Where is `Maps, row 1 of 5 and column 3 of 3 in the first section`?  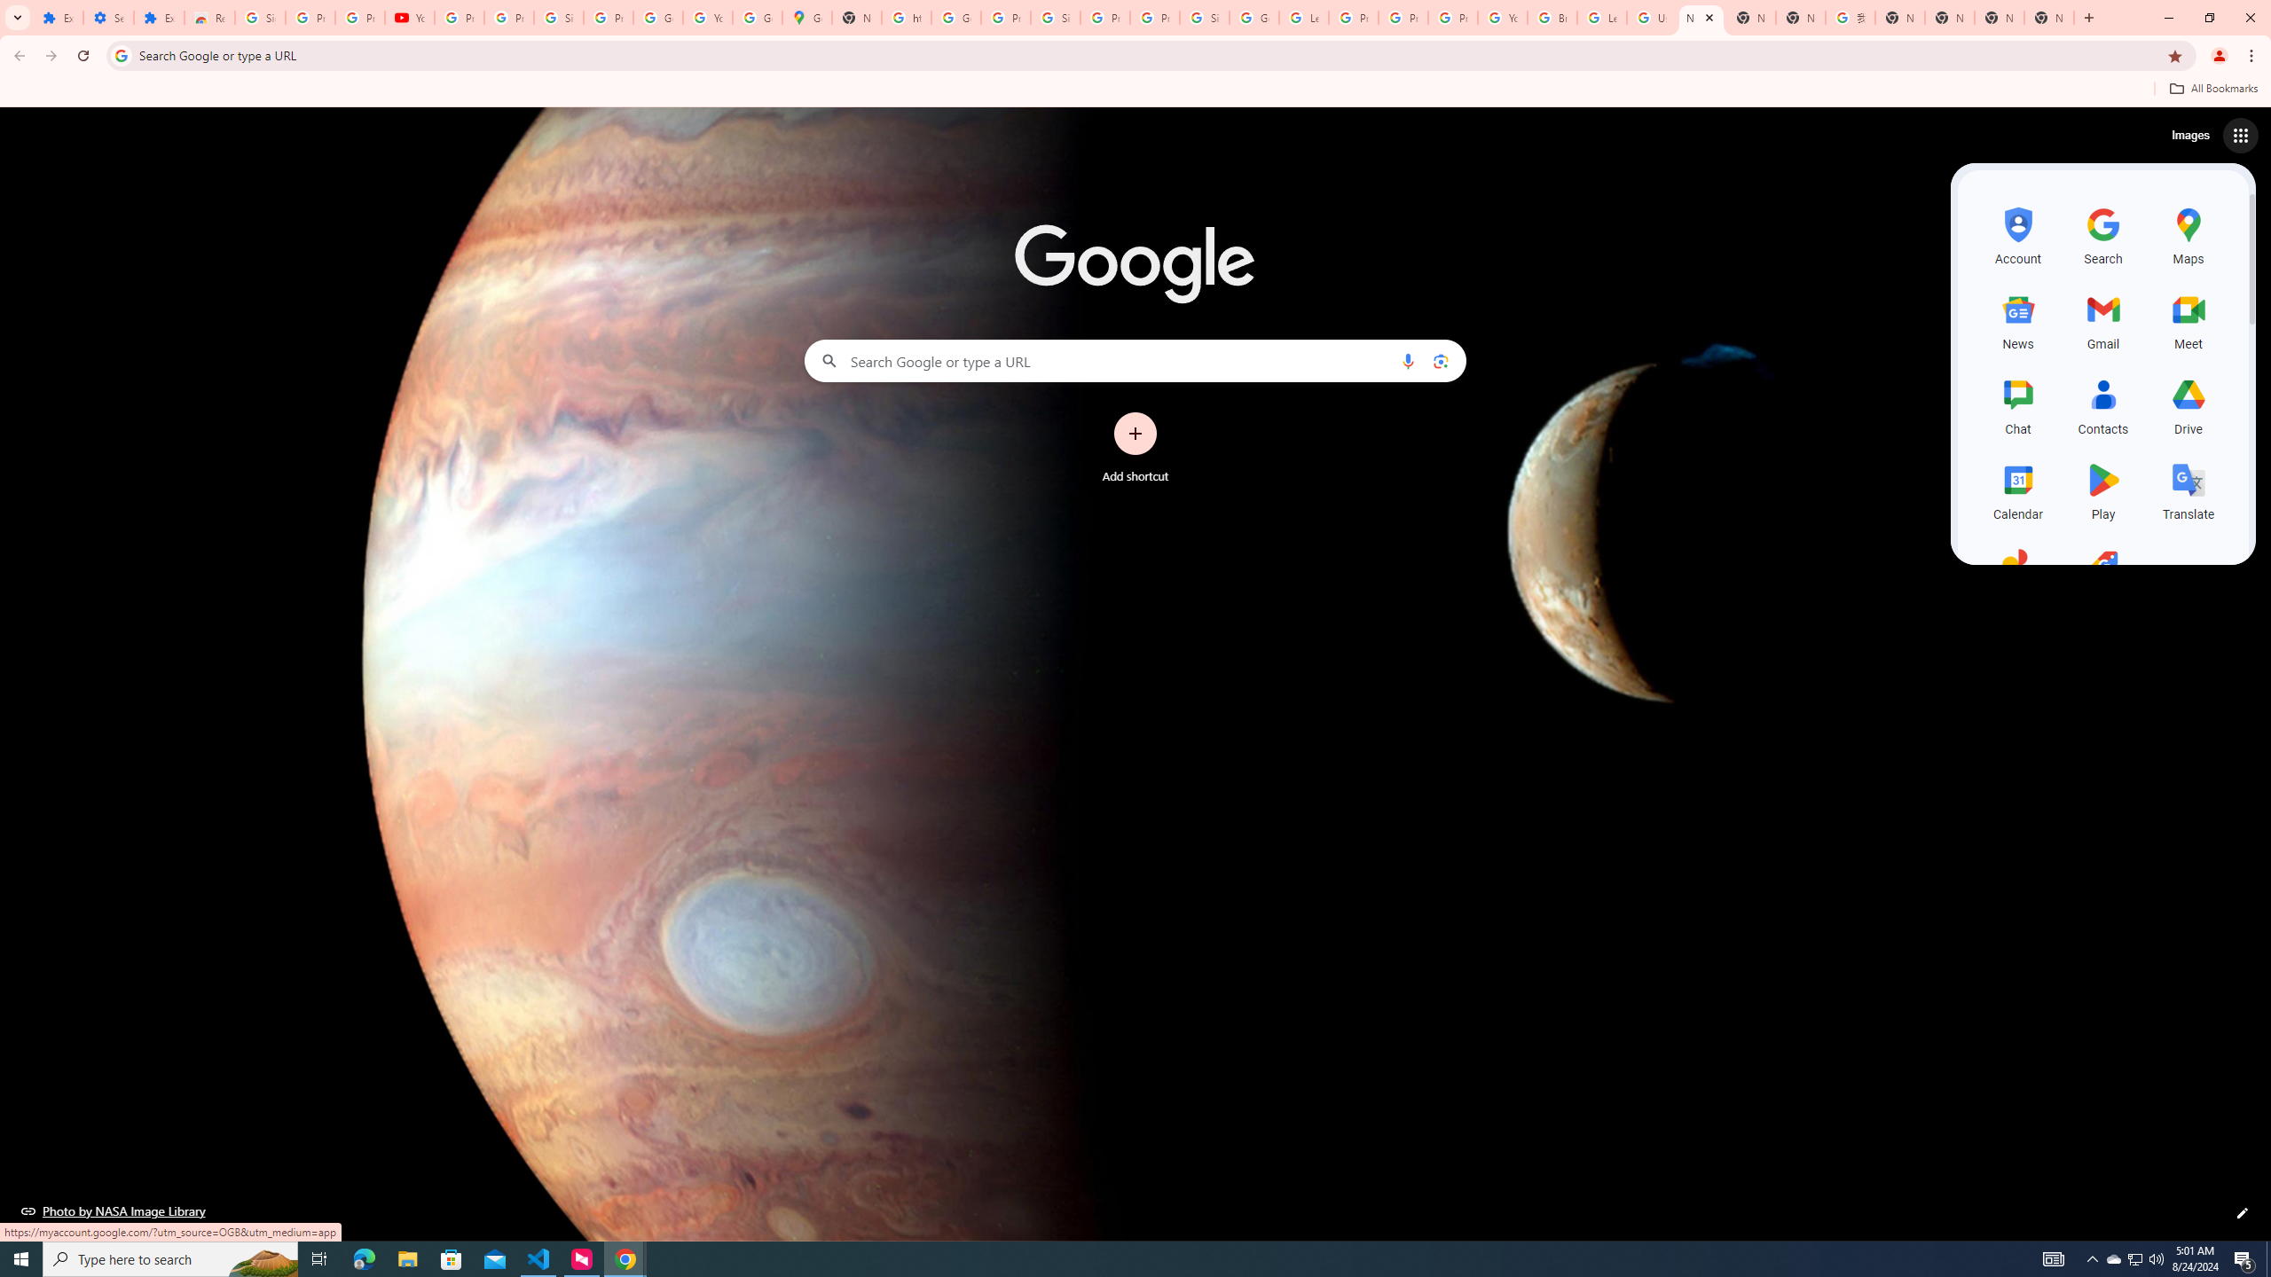
Maps, row 1 of 5 and column 3 of 3 in the first section is located at coordinates (2188, 233).